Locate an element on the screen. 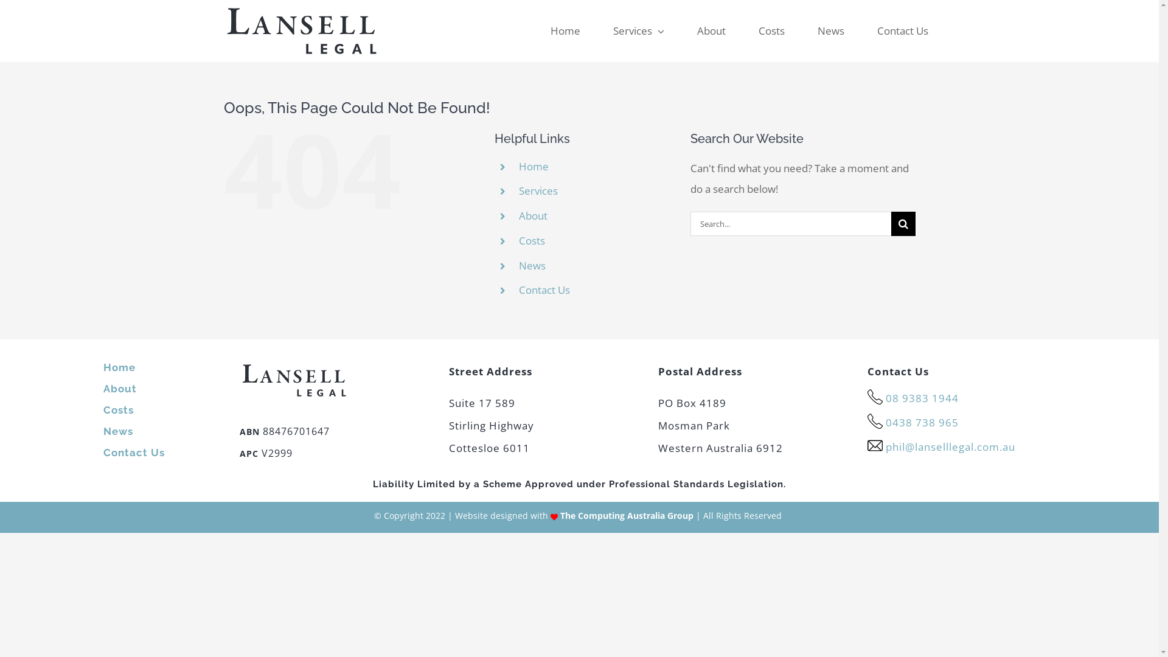  Services is located at coordinates (538, 191).